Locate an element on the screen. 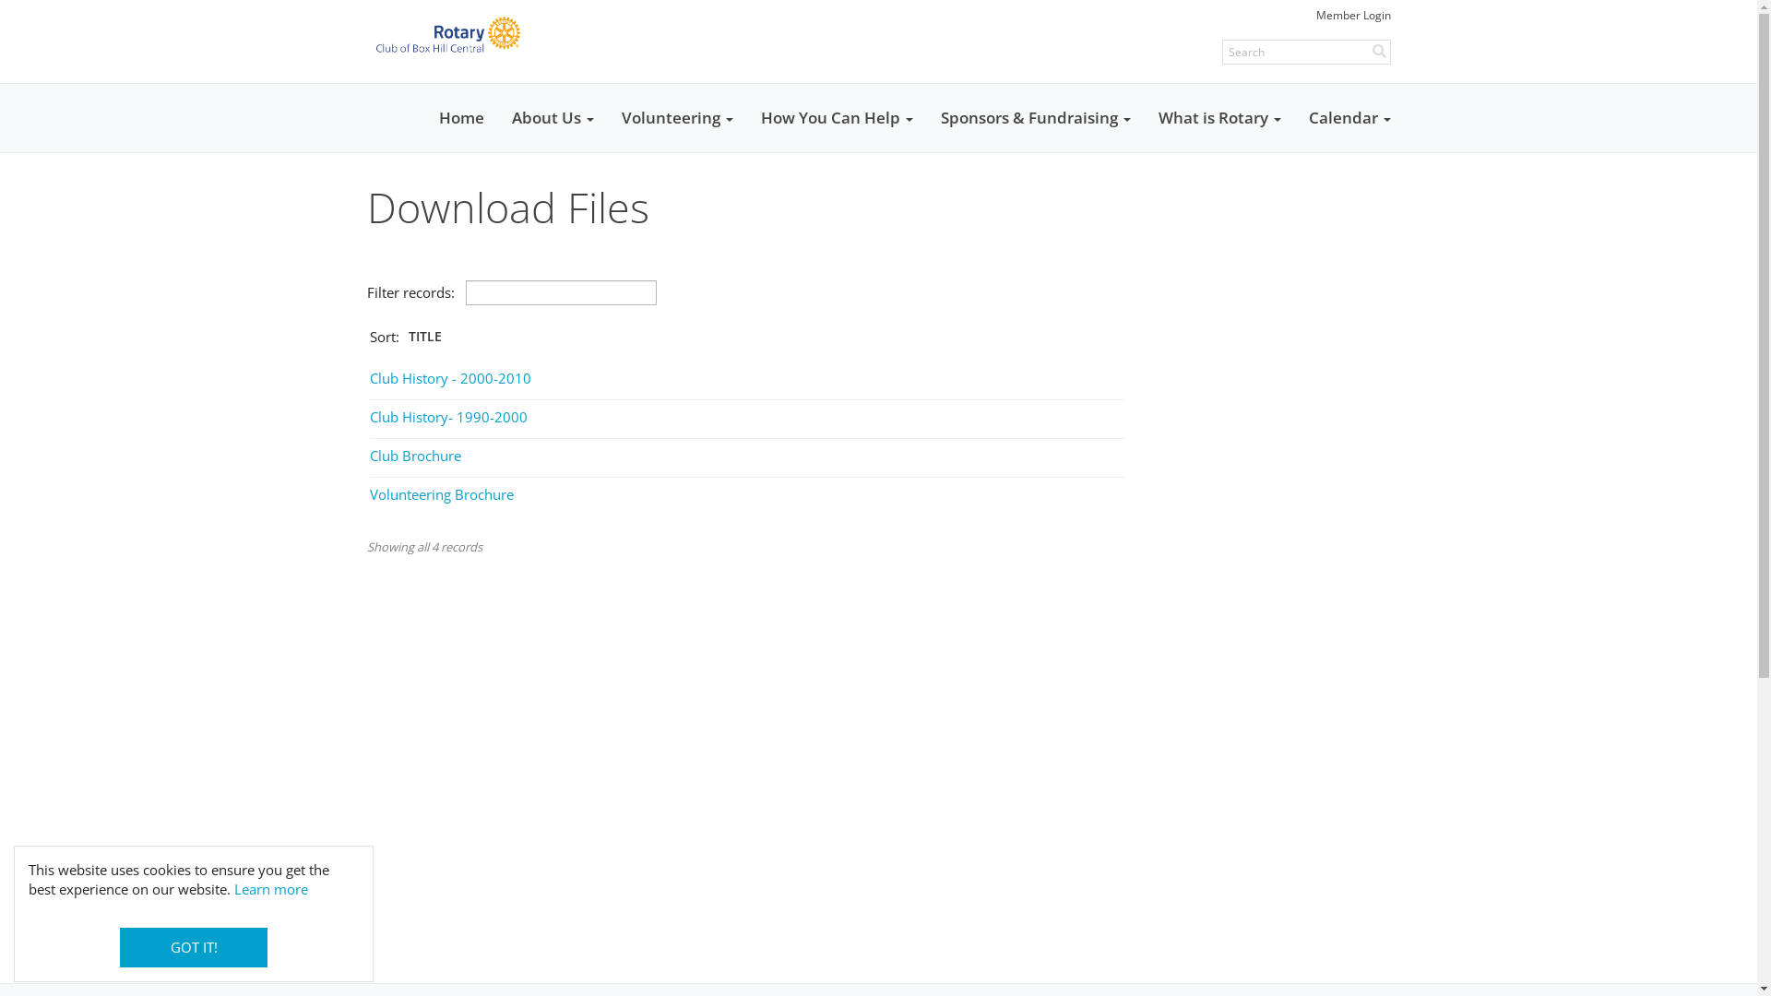 The width and height of the screenshot is (1771, 996). Calendar is located at coordinates (1350, 118).